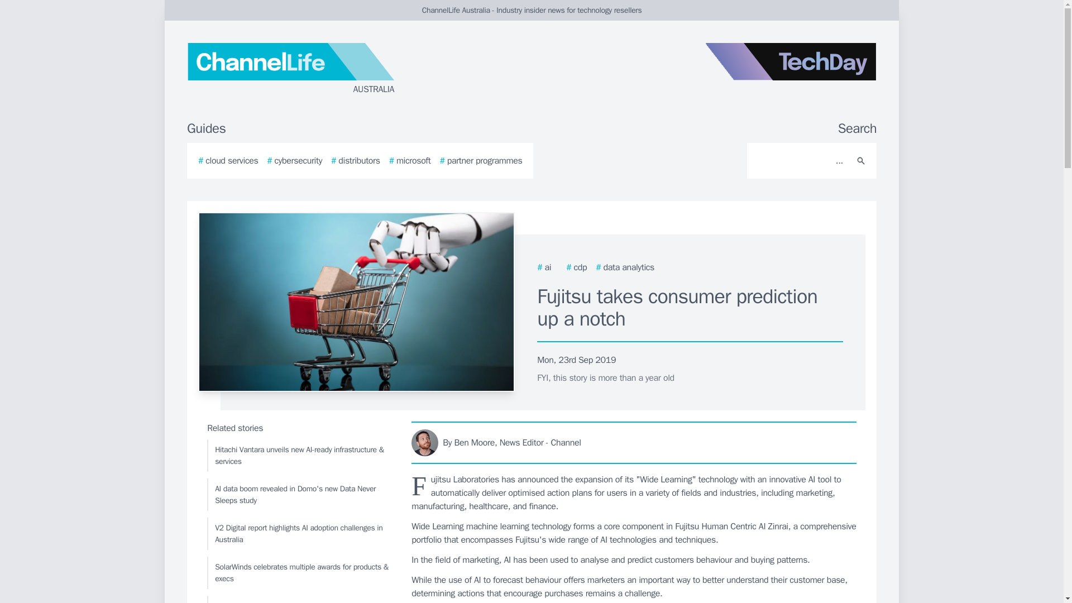 Image resolution: width=1072 pixels, height=603 pixels. What do you see at coordinates (634, 442) in the screenshot?
I see `By Ben Moore, News Editor - Channel` at bounding box center [634, 442].